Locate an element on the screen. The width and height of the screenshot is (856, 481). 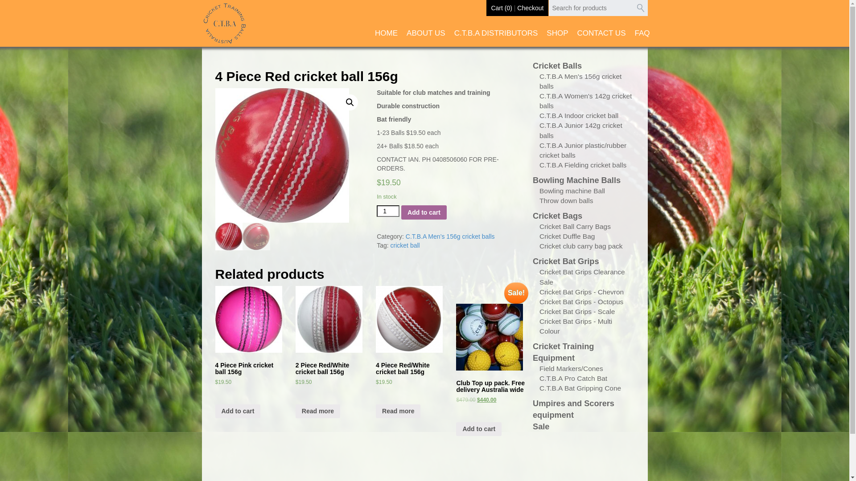
C.T.B.A DISTRIBUTORS is located at coordinates (496, 38).